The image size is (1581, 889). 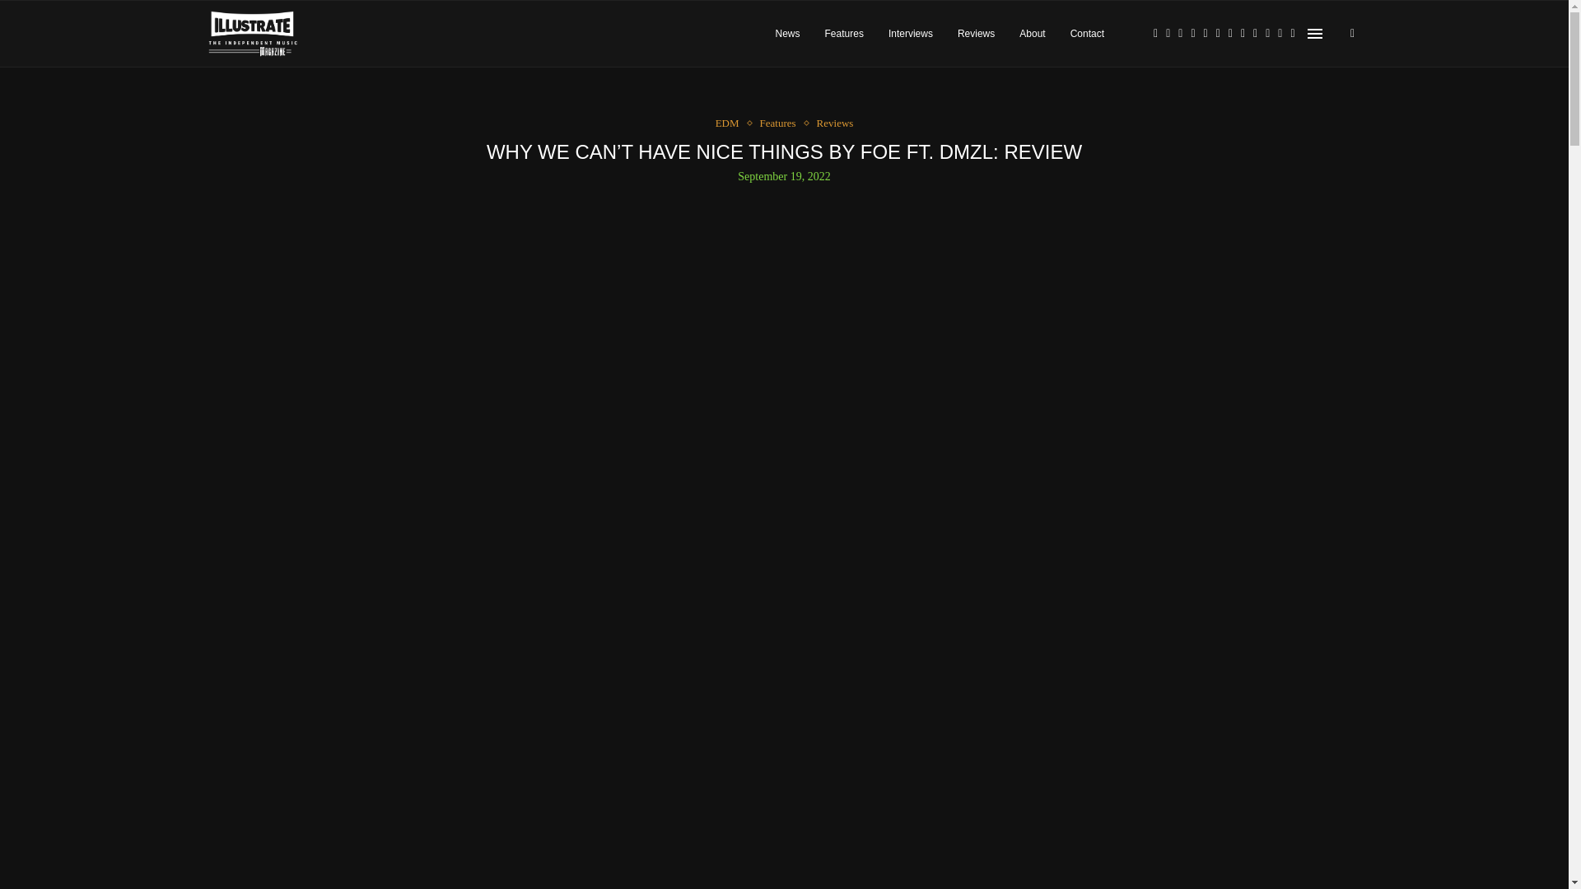 What do you see at coordinates (911, 34) in the screenshot?
I see `Interviews` at bounding box center [911, 34].